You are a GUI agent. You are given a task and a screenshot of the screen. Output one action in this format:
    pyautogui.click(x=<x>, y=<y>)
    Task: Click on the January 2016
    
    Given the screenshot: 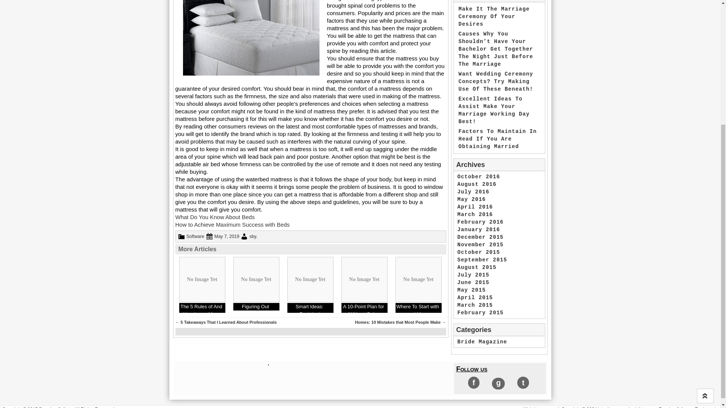 What is the action you would take?
    pyautogui.click(x=479, y=230)
    